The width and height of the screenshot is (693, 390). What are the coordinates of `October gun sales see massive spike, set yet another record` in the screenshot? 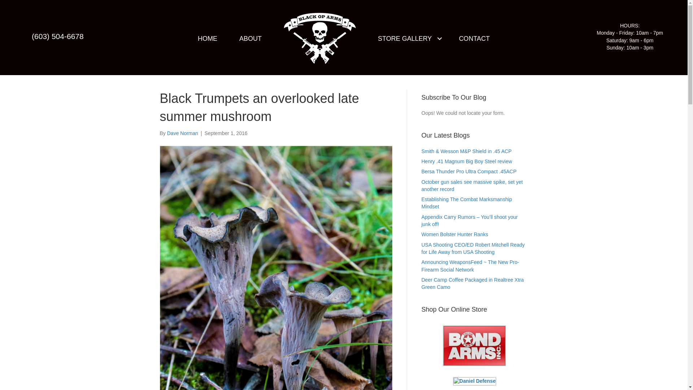 It's located at (472, 186).